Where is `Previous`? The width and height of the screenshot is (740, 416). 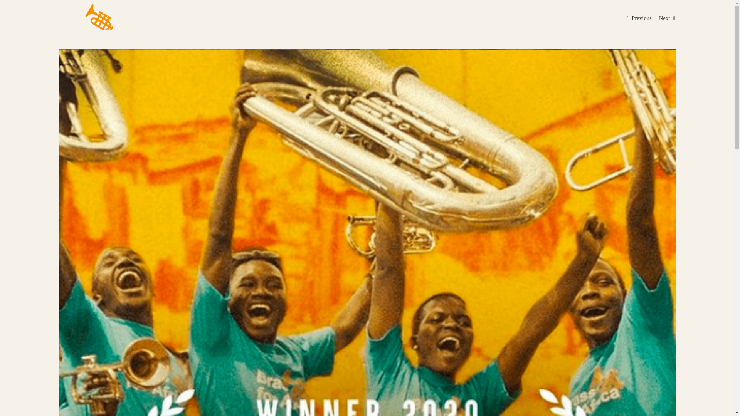
Previous is located at coordinates (642, 18).